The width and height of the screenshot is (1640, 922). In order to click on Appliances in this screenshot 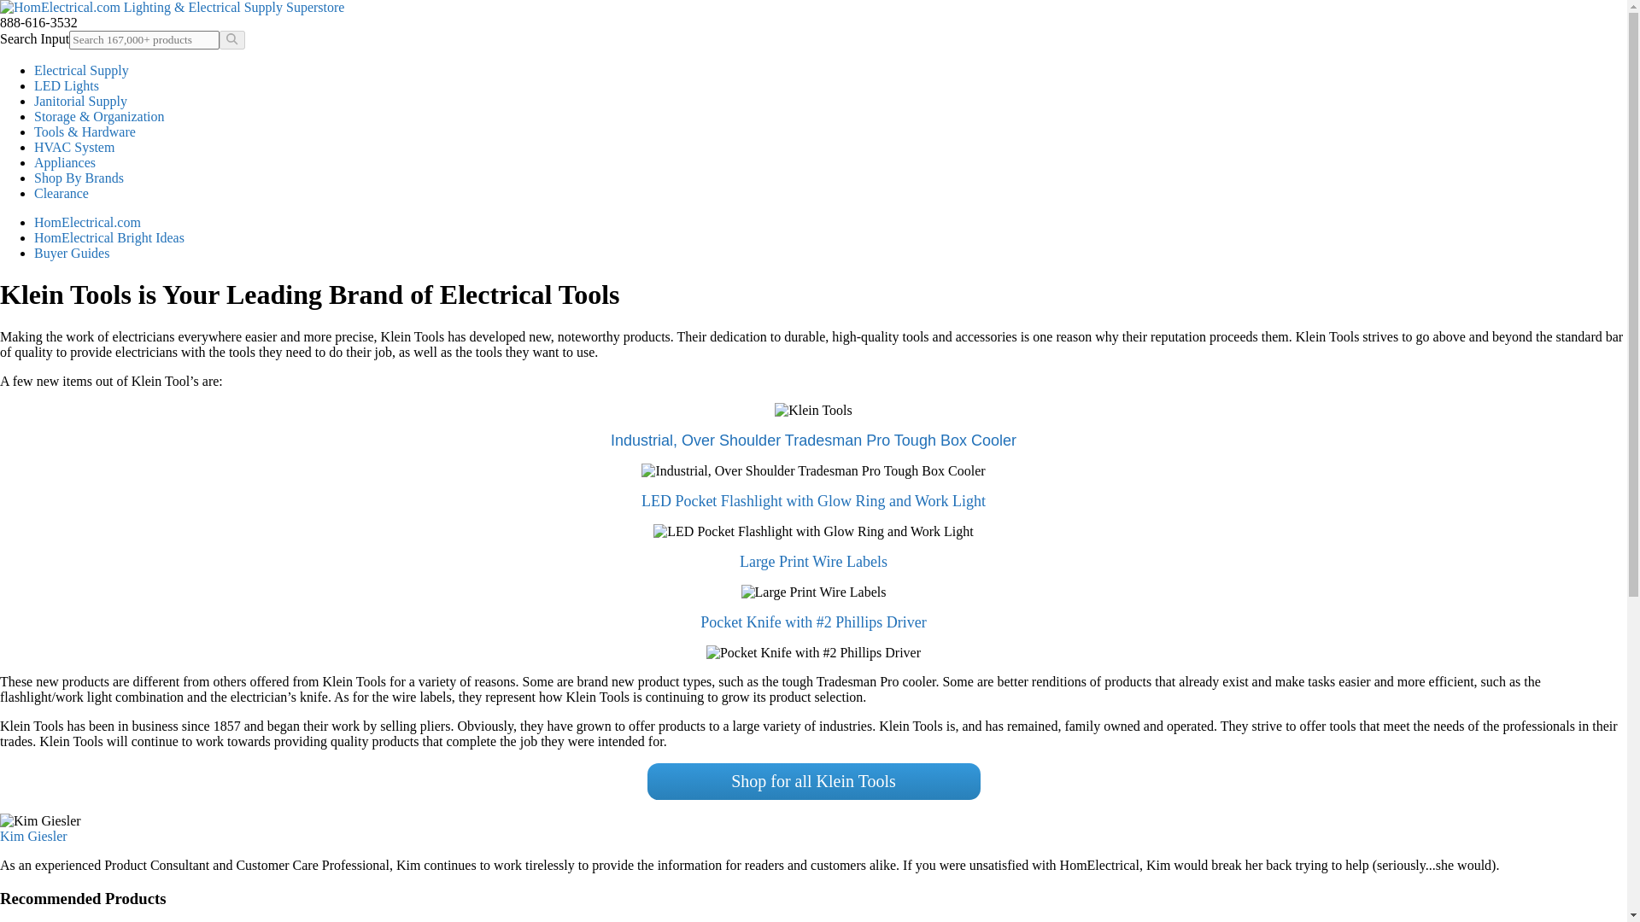, I will do `click(65, 162)`.